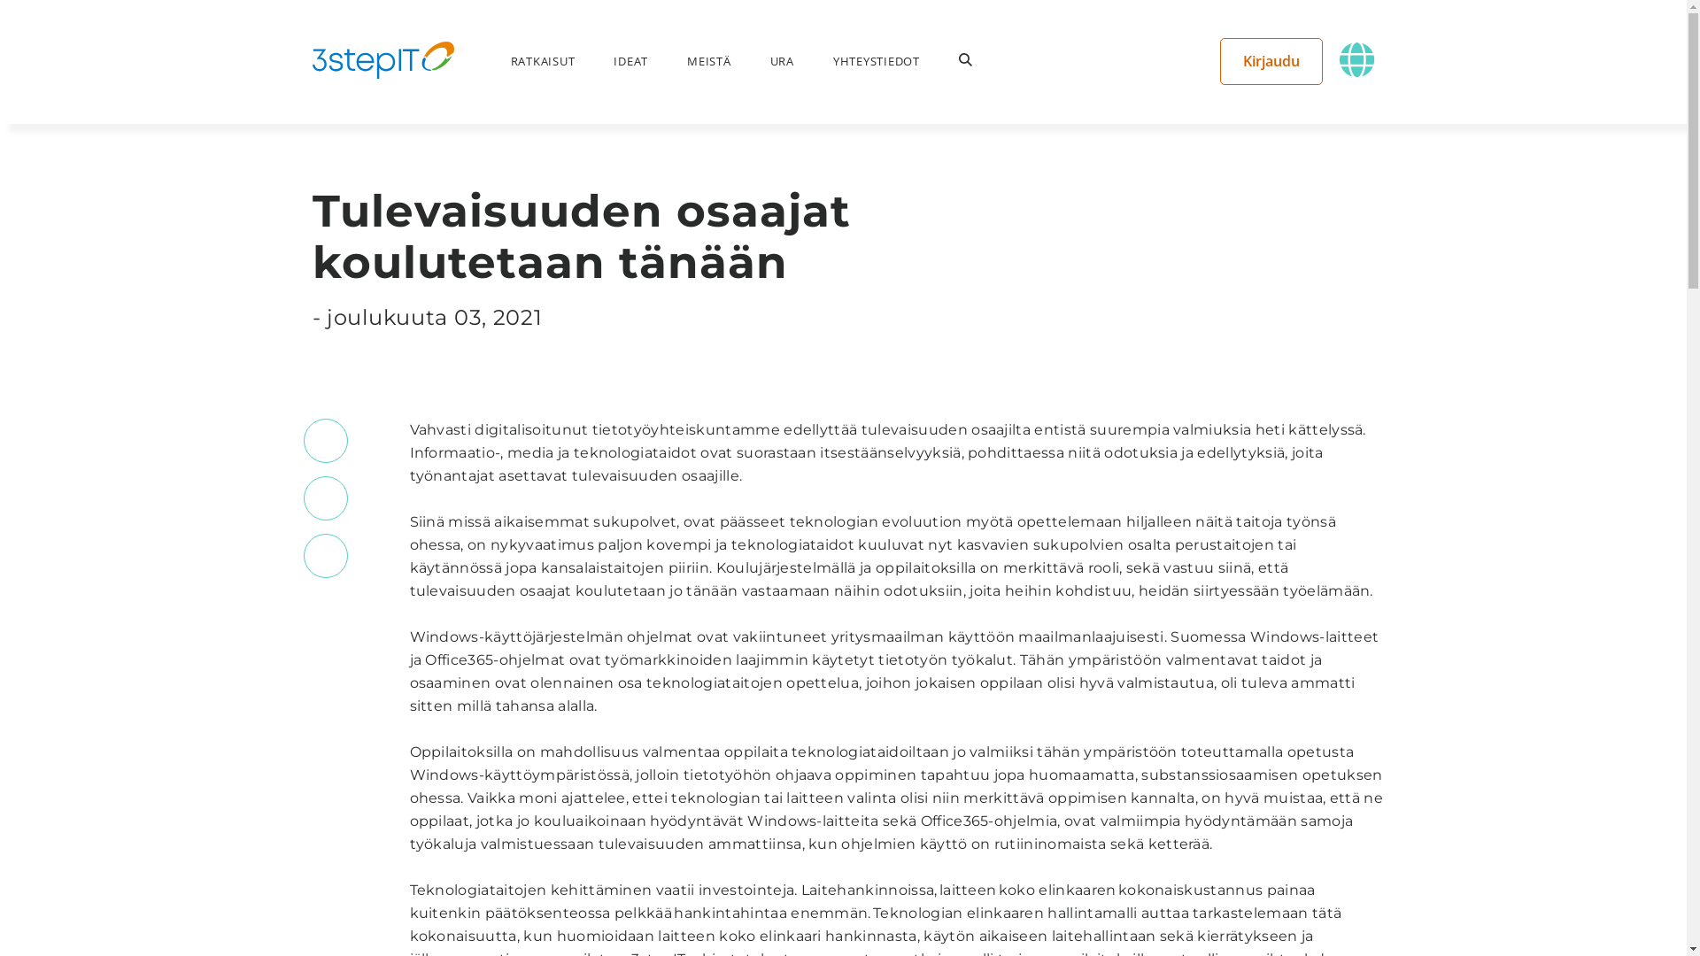 This screenshot has height=956, width=1700. I want to click on URA, so click(783, 61).